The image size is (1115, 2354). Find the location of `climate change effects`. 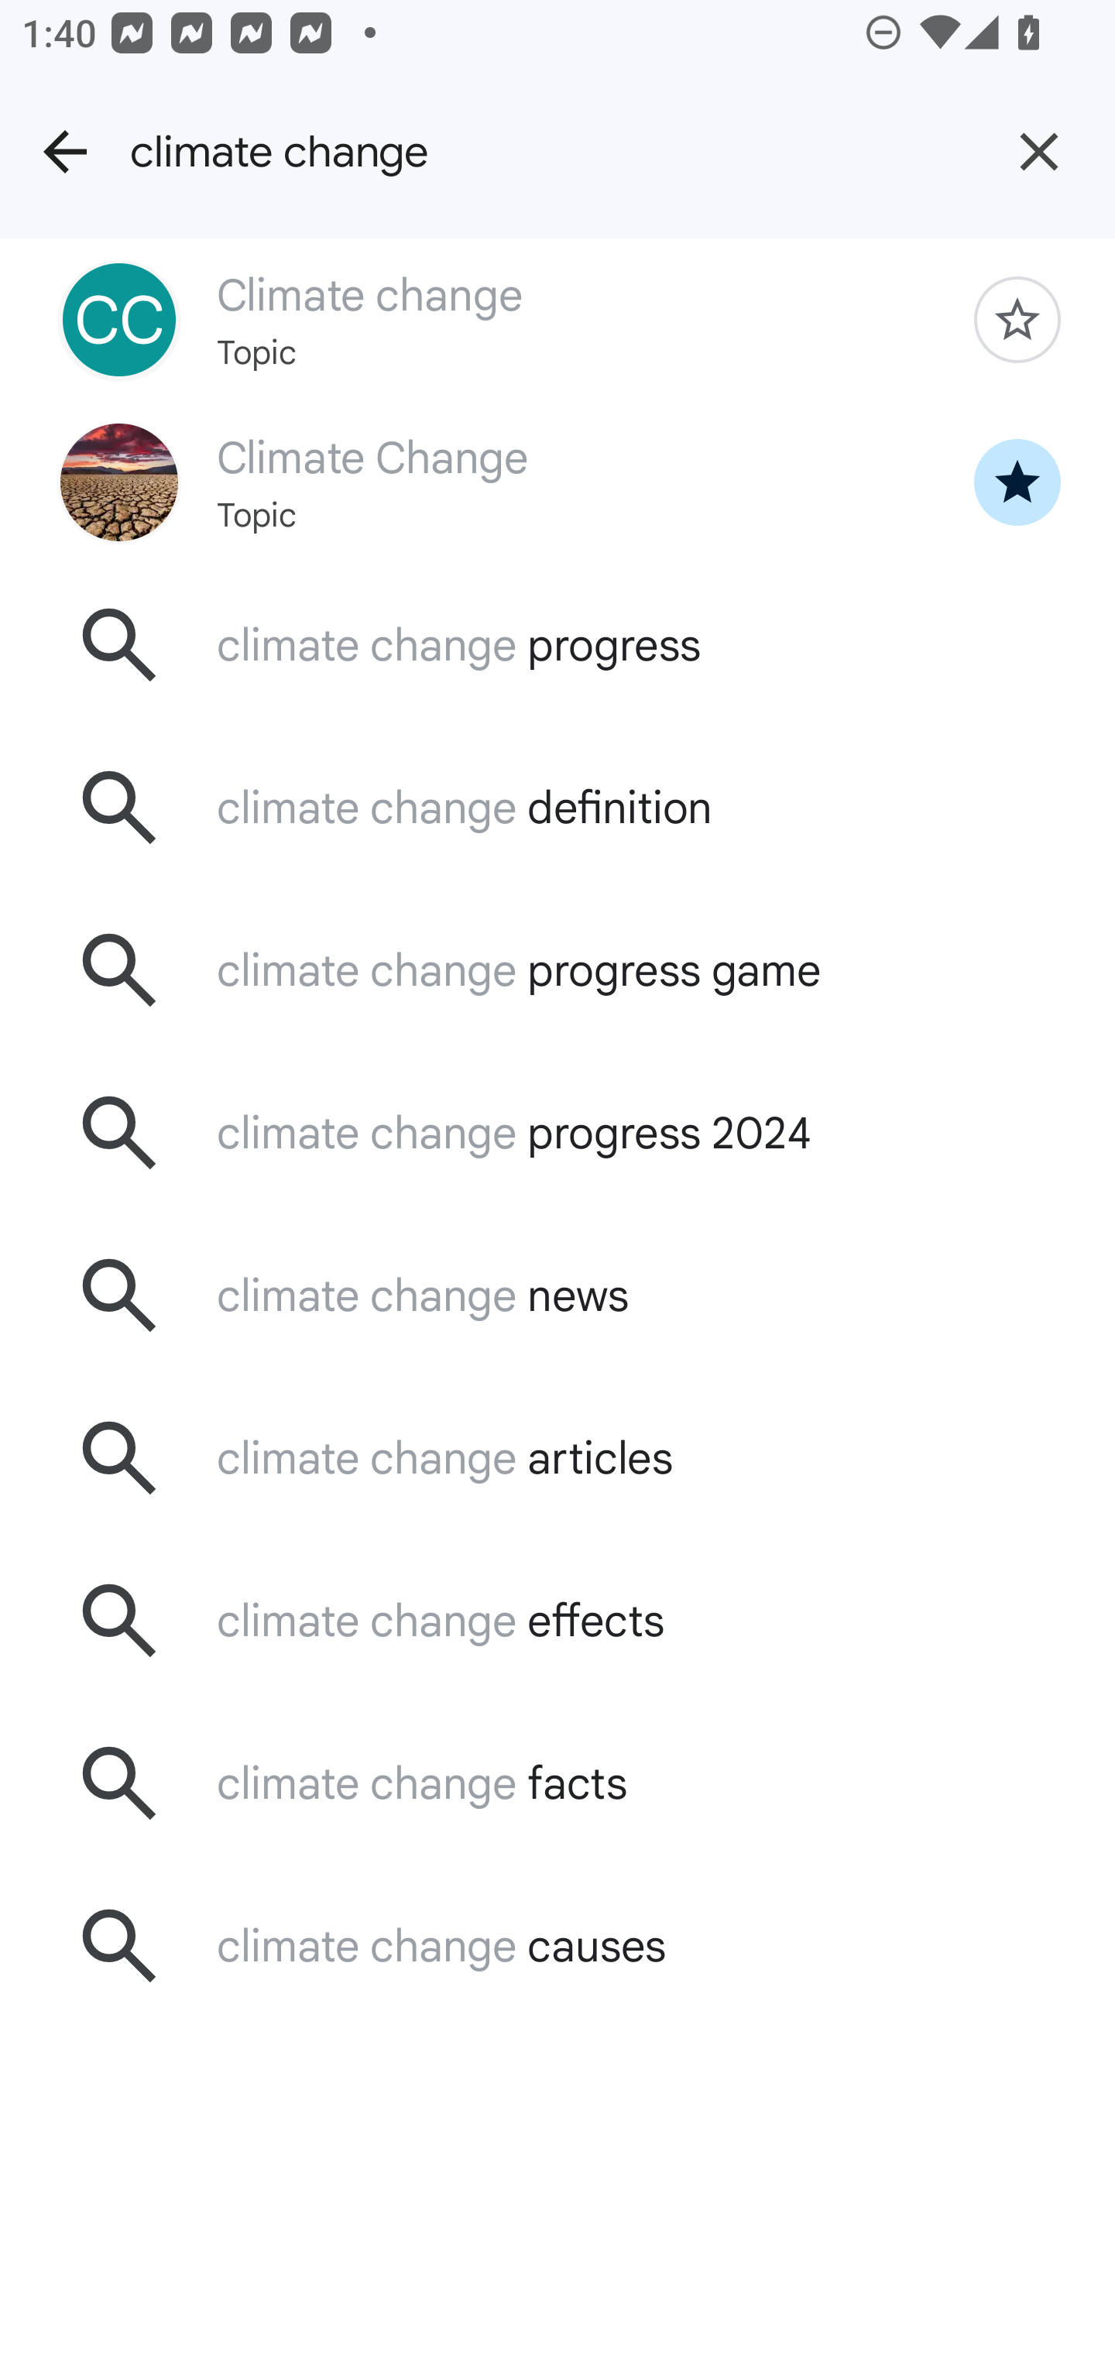

climate change effects is located at coordinates (557, 1620).